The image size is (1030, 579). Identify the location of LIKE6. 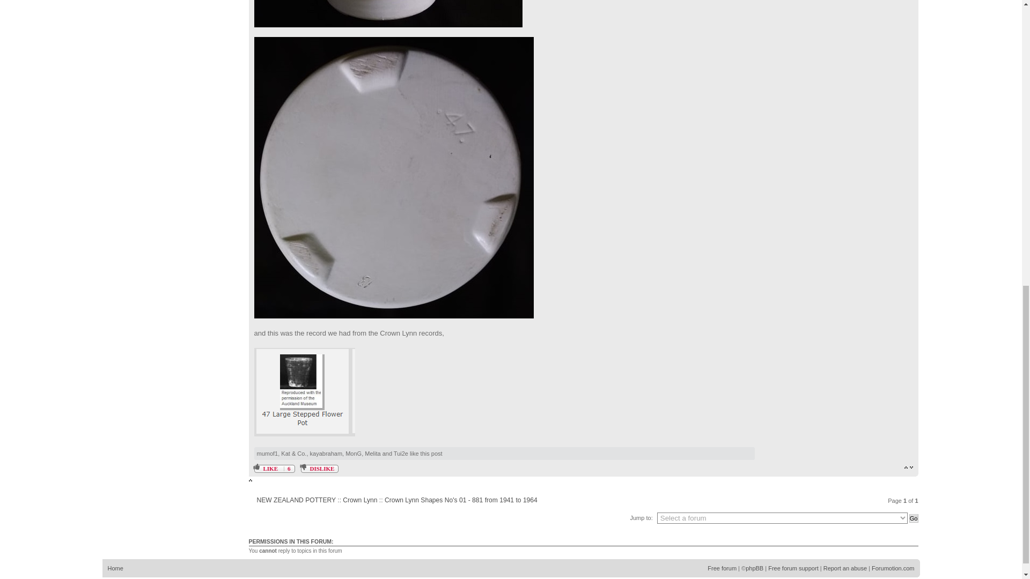
(275, 469).